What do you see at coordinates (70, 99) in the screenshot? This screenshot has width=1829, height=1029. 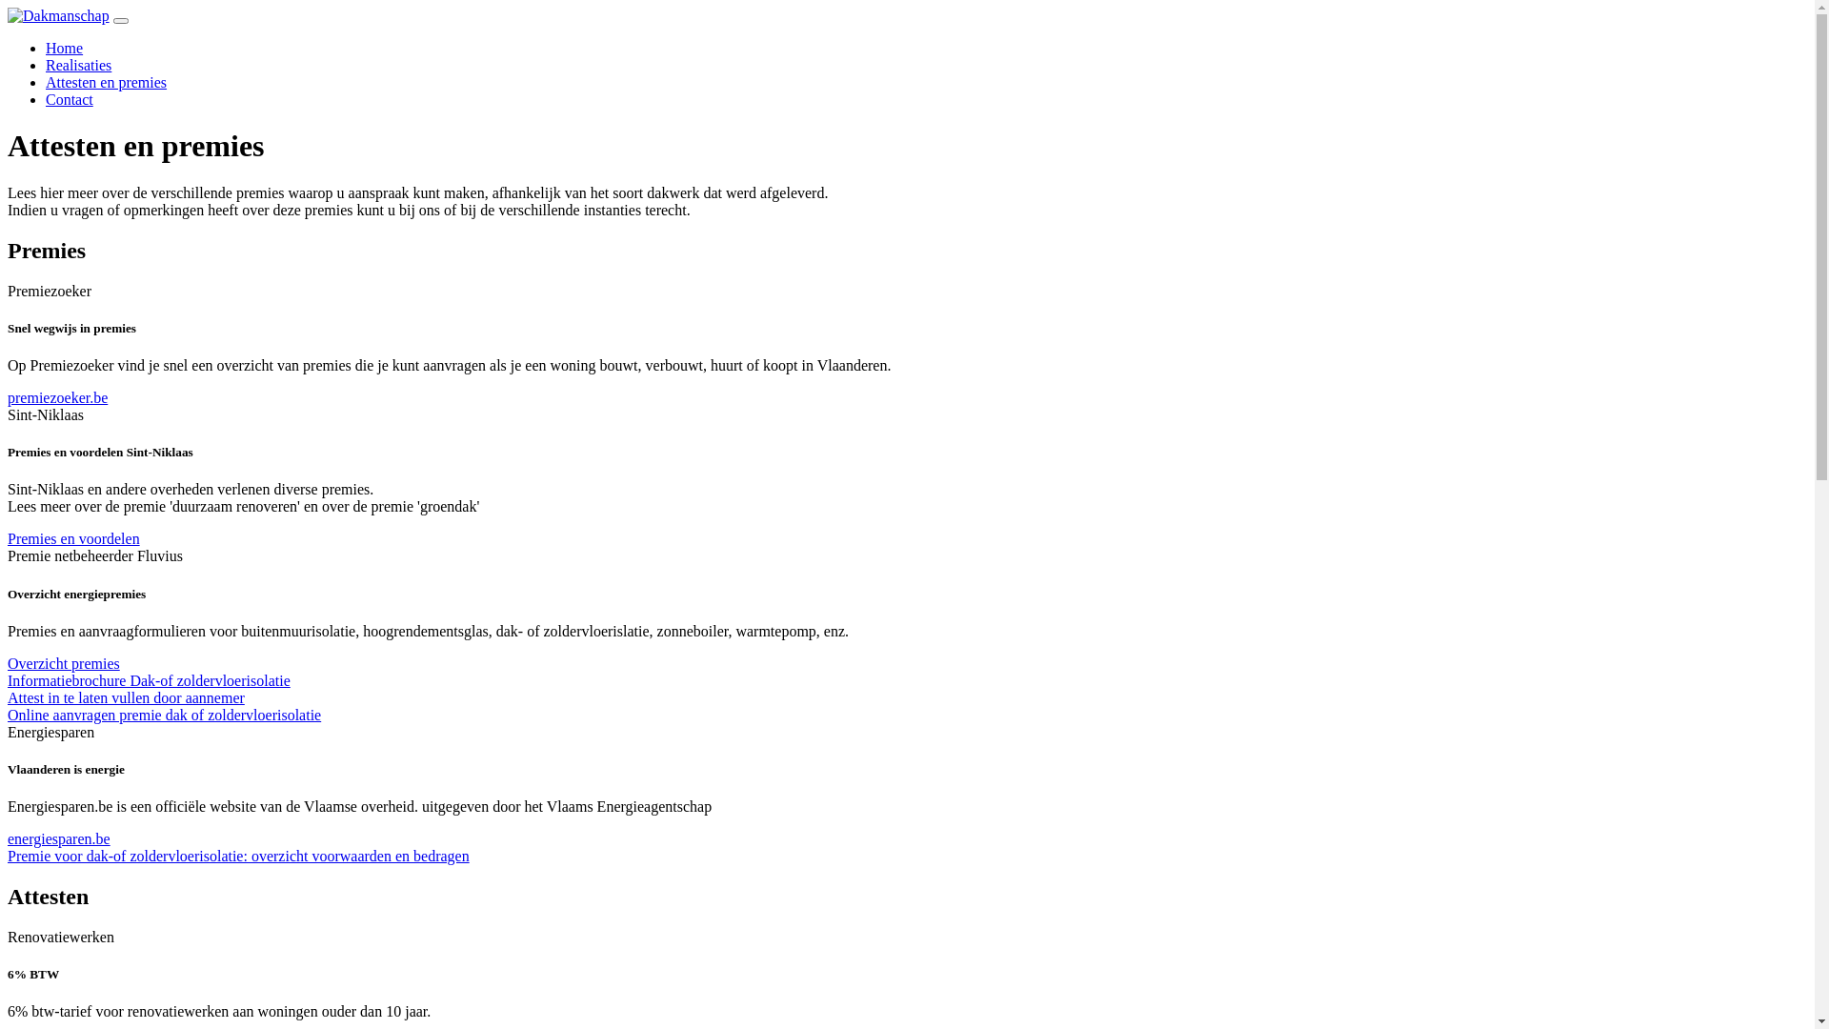 I see `Contact` at bounding box center [70, 99].